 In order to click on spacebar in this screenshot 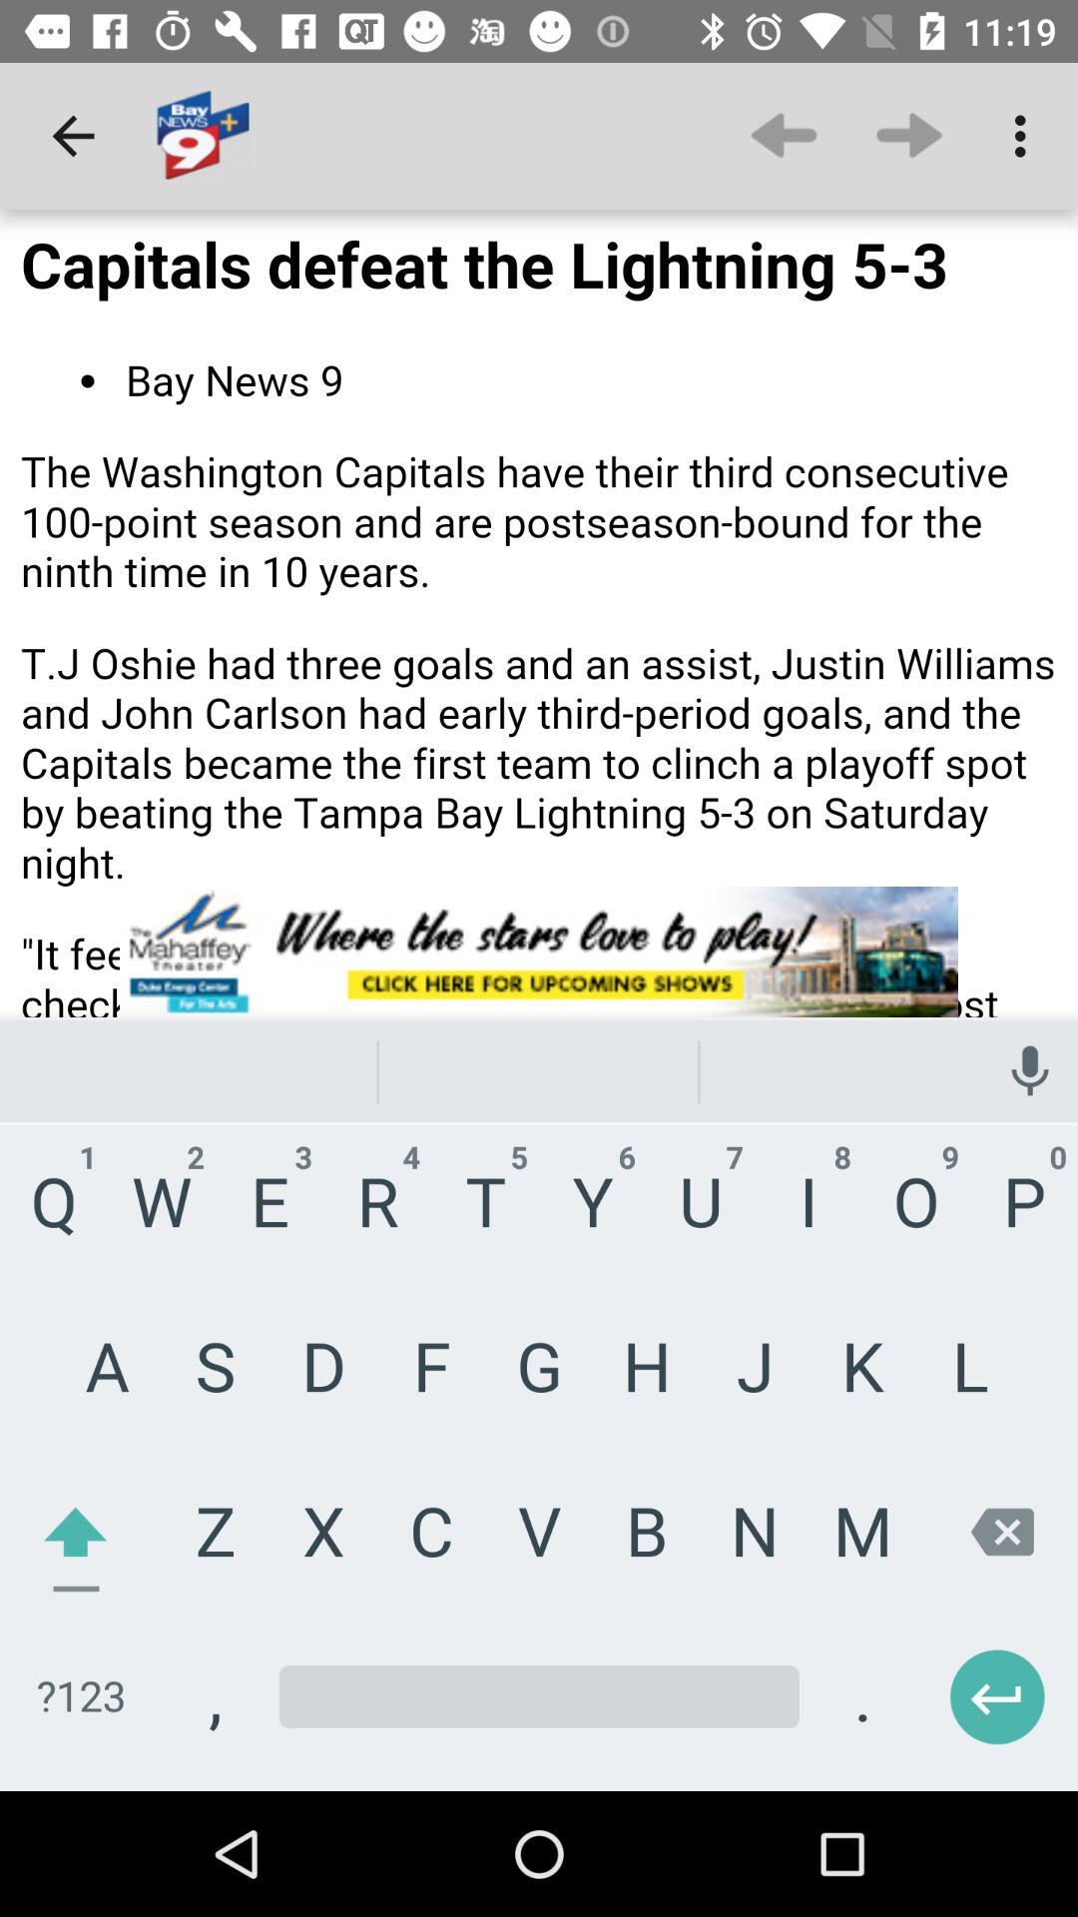, I will do `click(539, 1725)`.